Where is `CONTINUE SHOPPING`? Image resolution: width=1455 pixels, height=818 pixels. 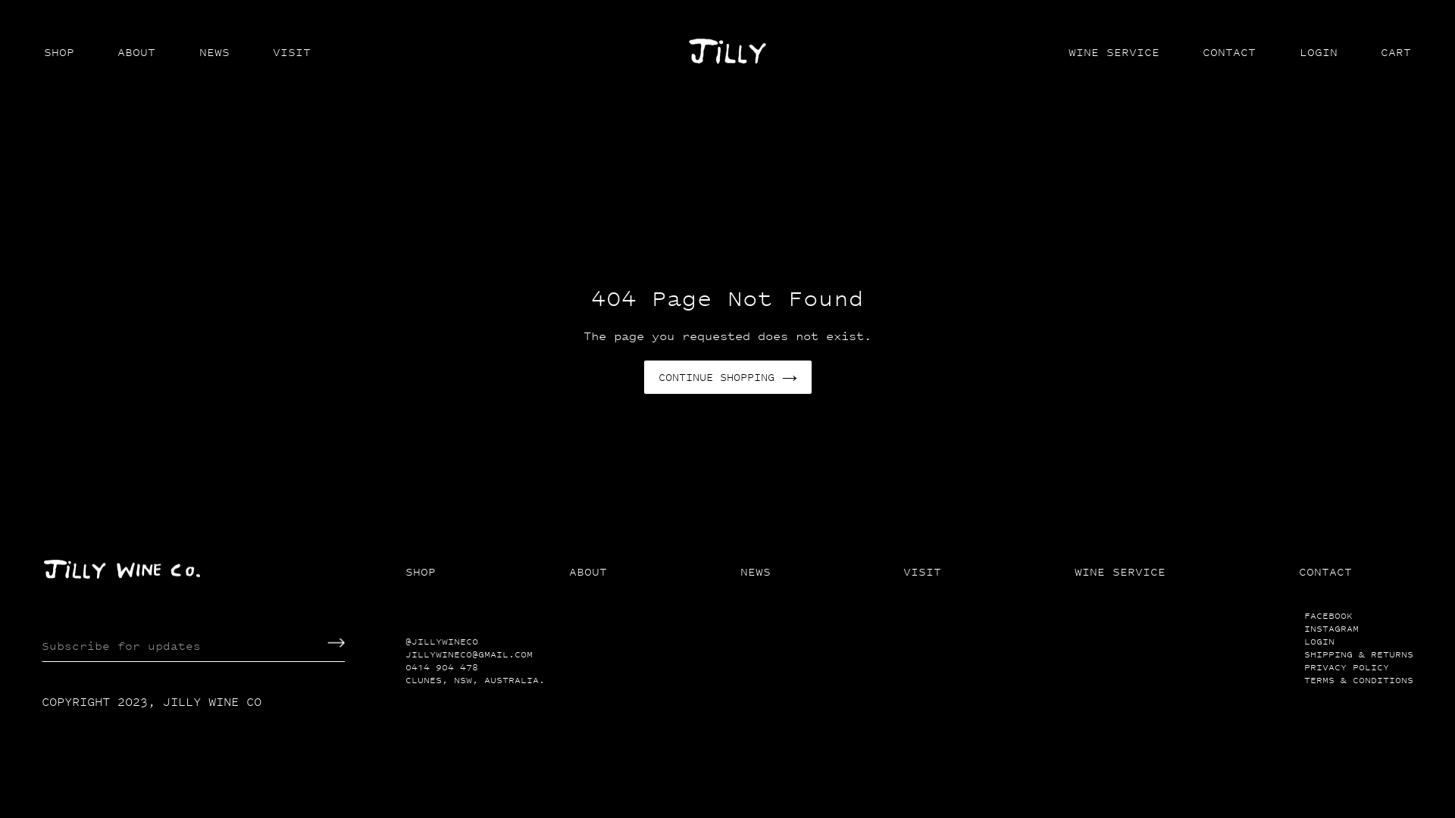 CONTINUE SHOPPING is located at coordinates (727, 377).